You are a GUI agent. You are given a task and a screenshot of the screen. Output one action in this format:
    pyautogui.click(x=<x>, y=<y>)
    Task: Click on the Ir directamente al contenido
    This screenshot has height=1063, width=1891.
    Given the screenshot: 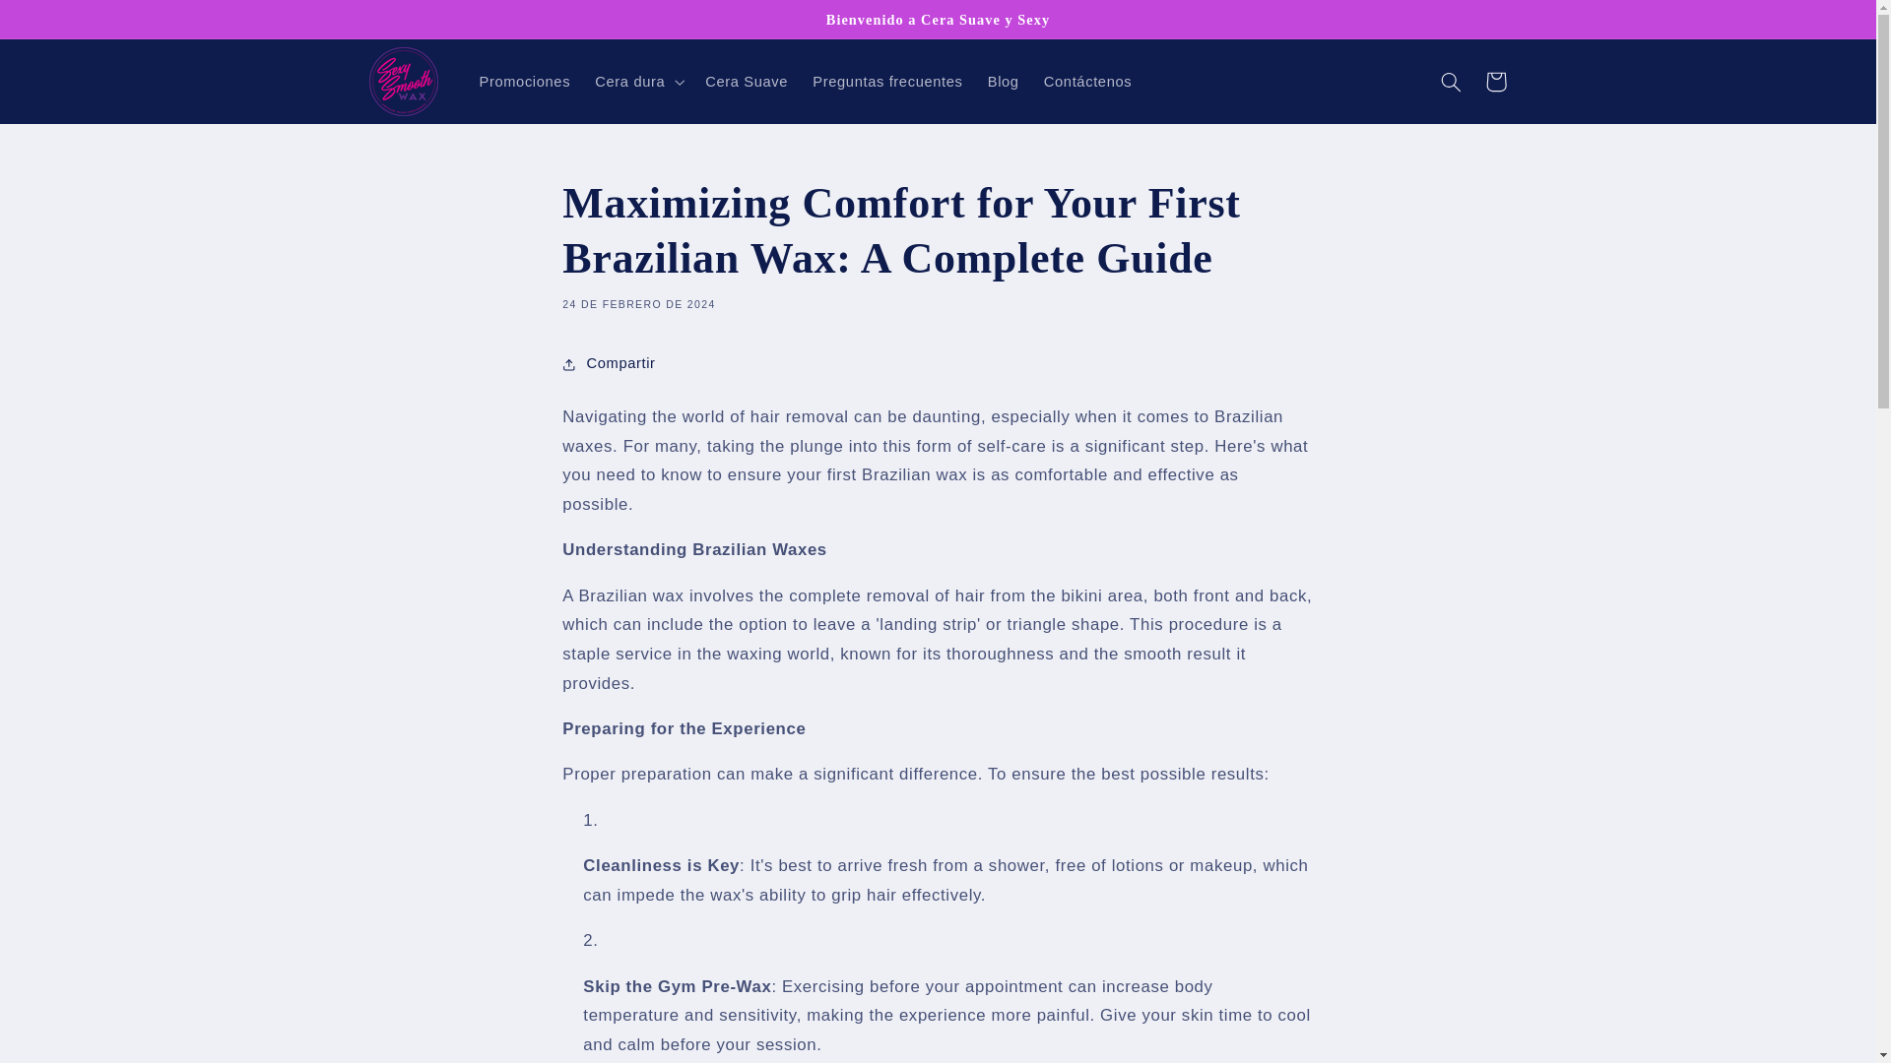 What is the action you would take?
    pyautogui.click(x=62, y=24)
    